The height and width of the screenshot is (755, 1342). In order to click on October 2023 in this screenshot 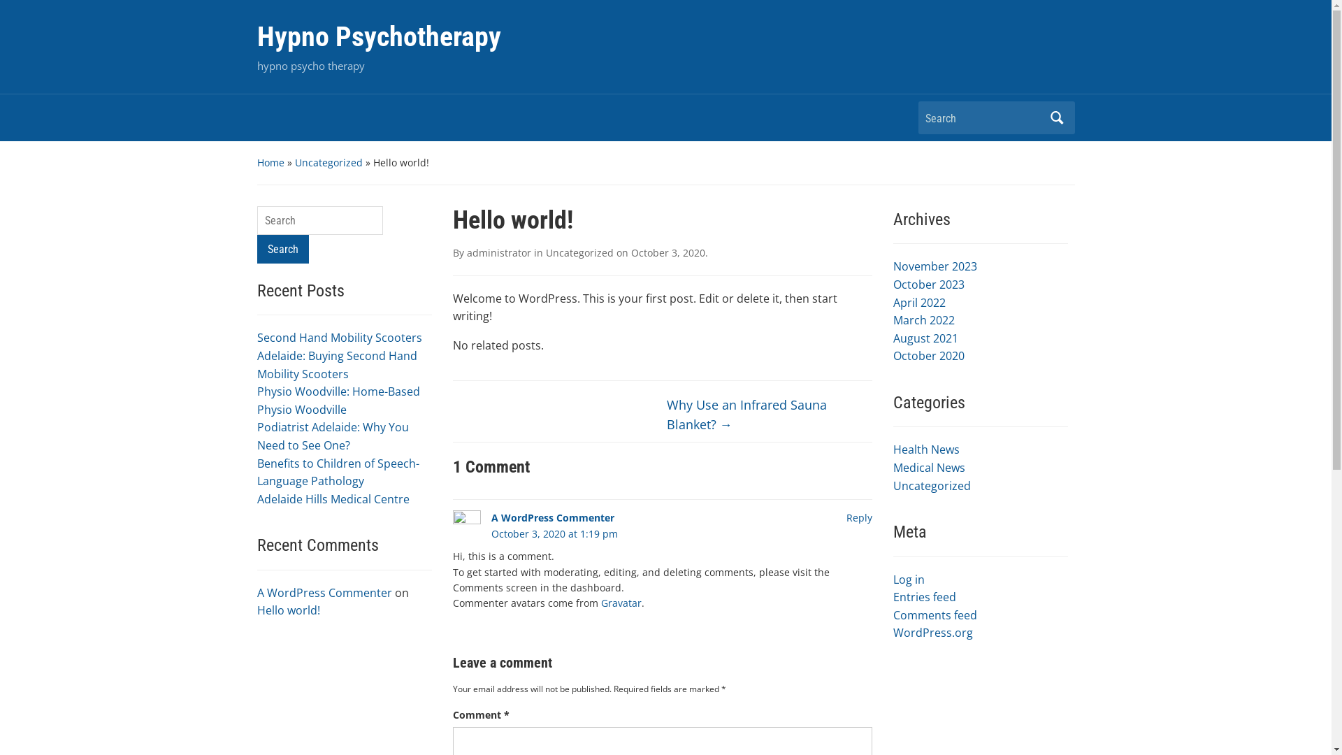, I will do `click(929, 285)`.